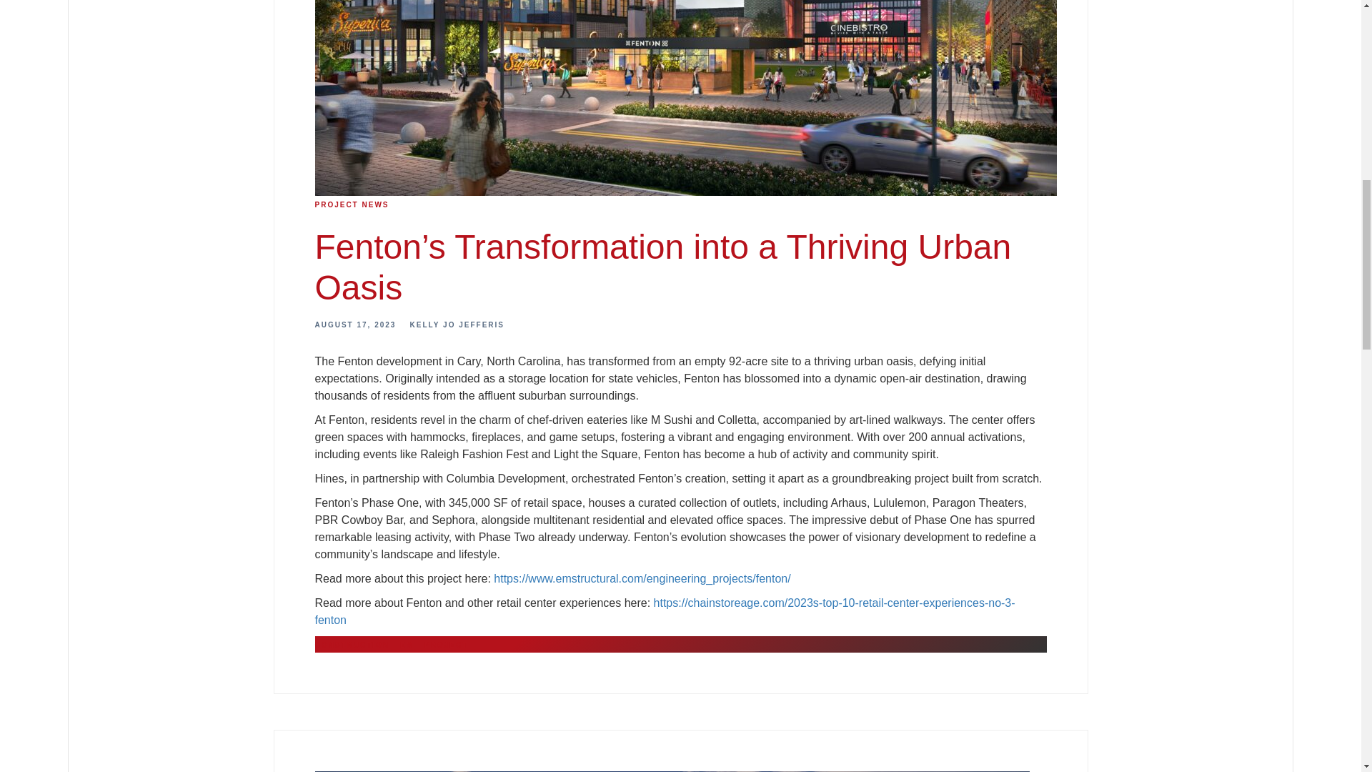 This screenshot has height=772, width=1372. What do you see at coordinates (457, 325) in the screenshot?
I see `KELLY JO JEFFERIS` at bounding box center [457, 325].